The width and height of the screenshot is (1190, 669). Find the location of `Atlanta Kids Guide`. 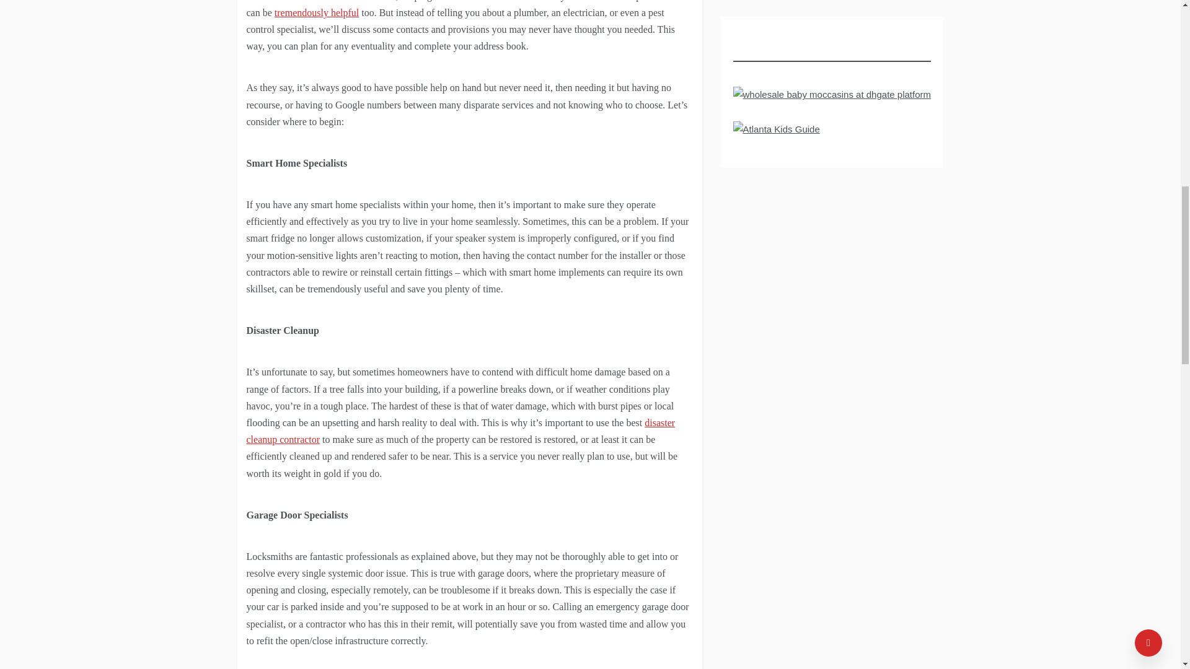

Atlanta Kids Guide is located at coordinates (776, 133).